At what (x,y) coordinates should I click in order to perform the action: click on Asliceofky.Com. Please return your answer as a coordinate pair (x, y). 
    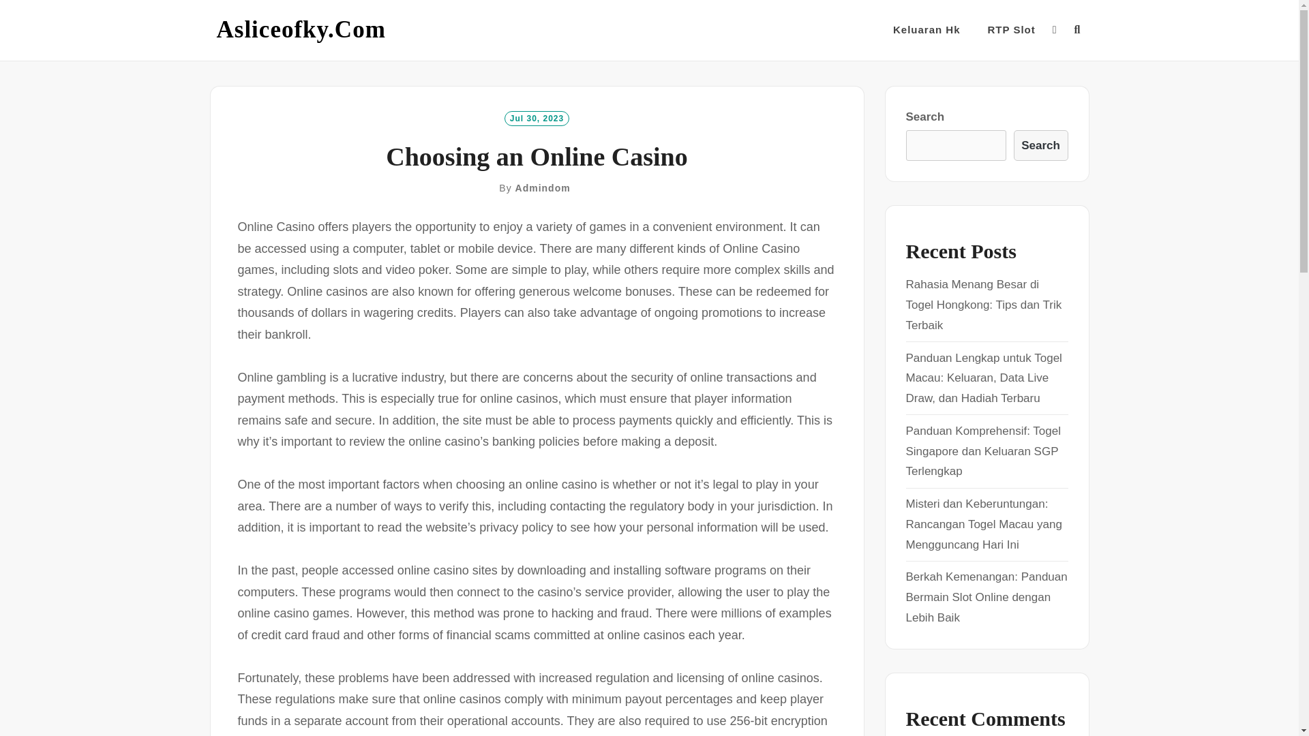
    Looking at the image, I should click on (301, 30).